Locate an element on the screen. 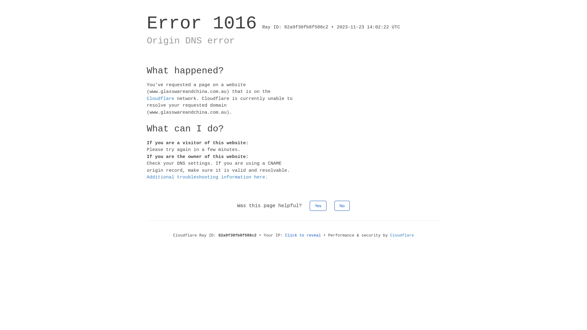 The image size is (587, 330). Additional troubleshooting information here. is located at coordinates (207, 177).